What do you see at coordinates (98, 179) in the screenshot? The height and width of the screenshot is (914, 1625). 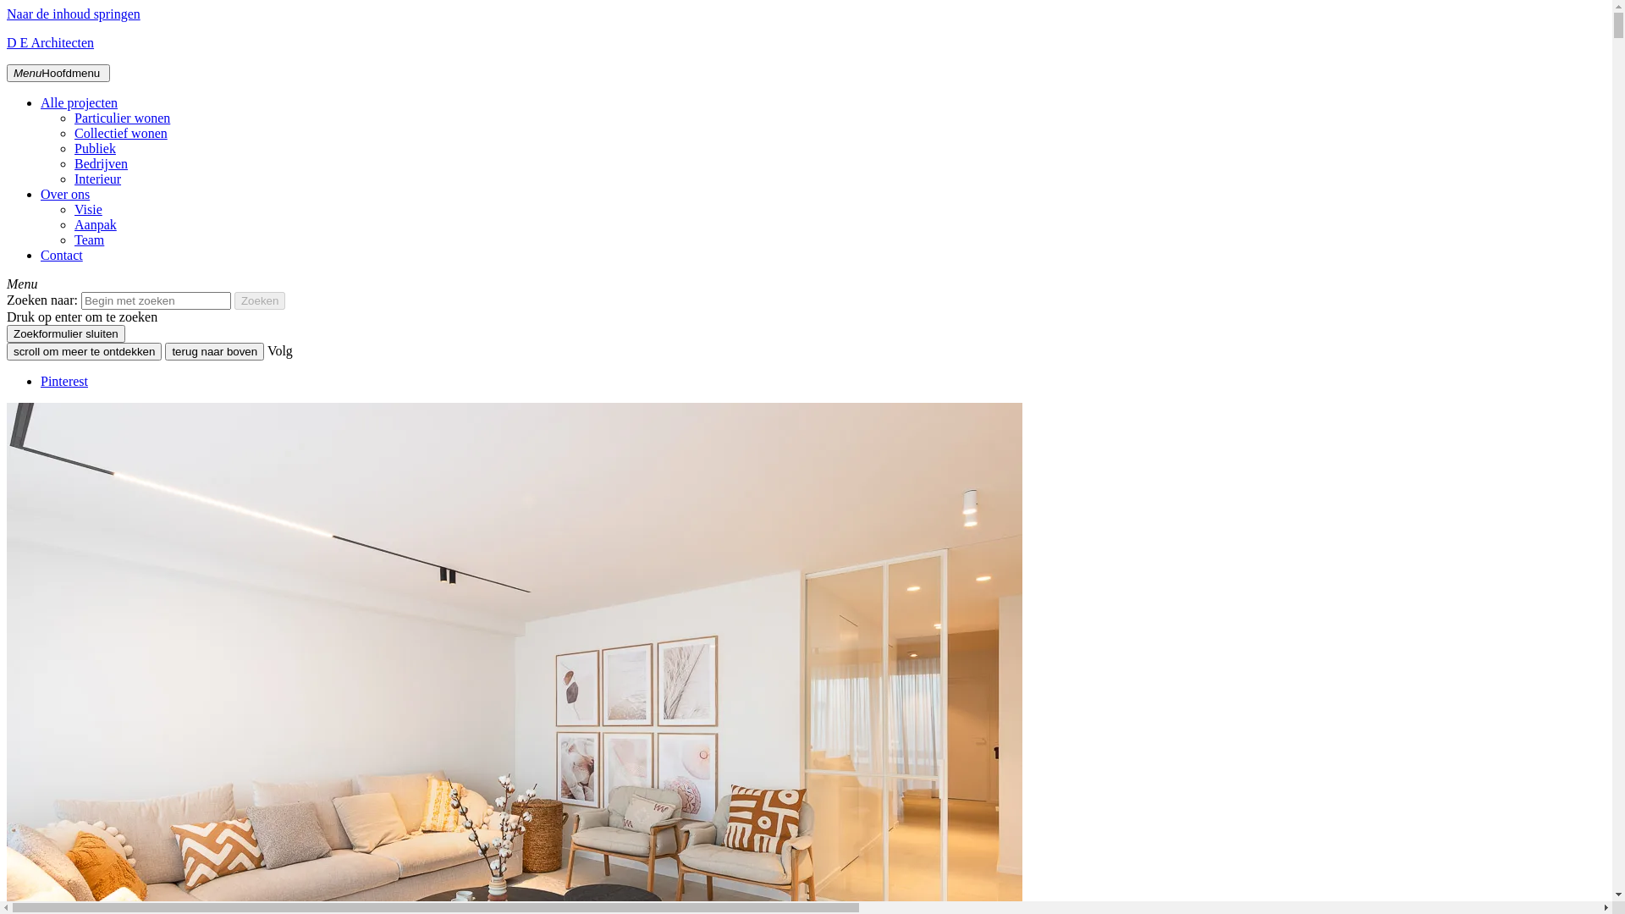 I see `Interieur` at bounding box center [98, 179].